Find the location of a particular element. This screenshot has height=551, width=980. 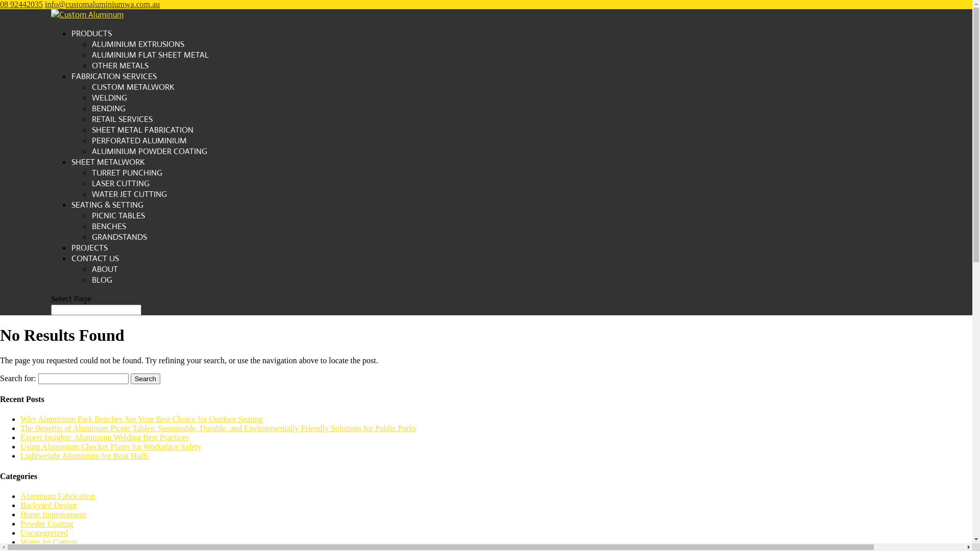

LASER CUTTING is located at coordinates (120, 184).